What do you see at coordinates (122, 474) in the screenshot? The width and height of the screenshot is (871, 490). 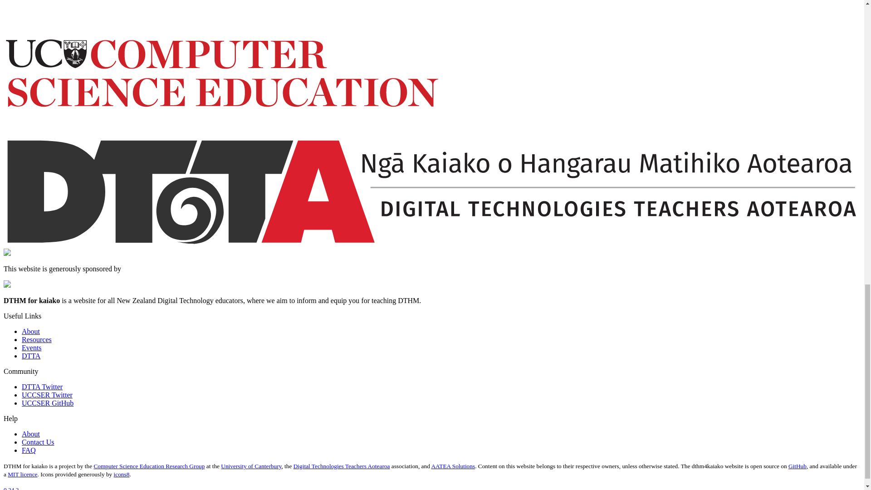 I see `icons8` at bounding box center [122, 474].